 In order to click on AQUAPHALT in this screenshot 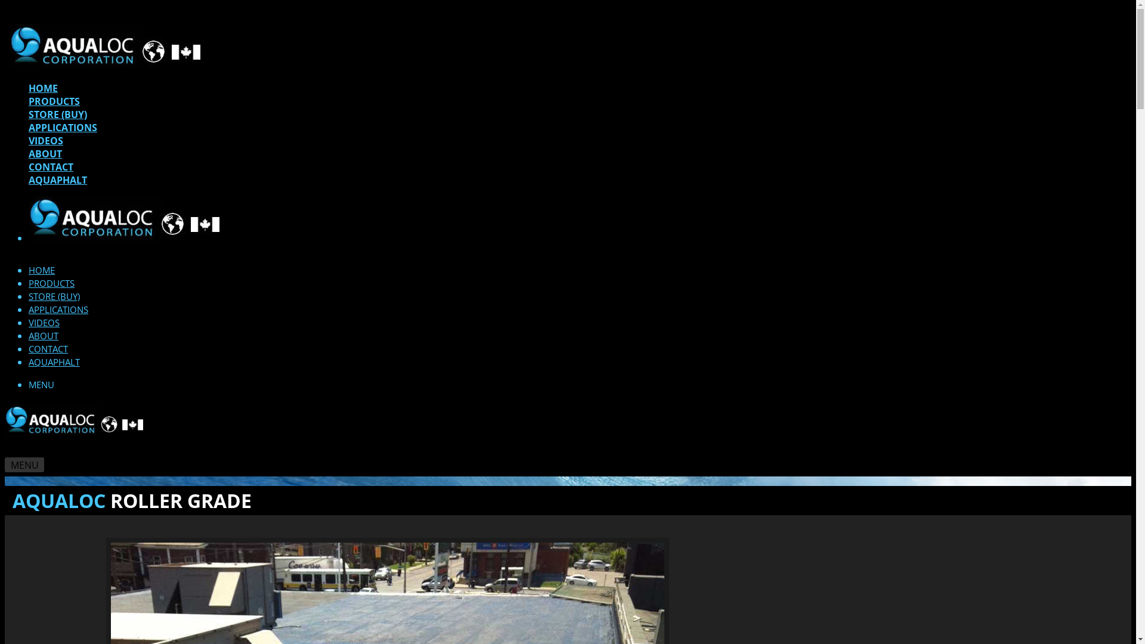, I will do `click(58, 180)`.